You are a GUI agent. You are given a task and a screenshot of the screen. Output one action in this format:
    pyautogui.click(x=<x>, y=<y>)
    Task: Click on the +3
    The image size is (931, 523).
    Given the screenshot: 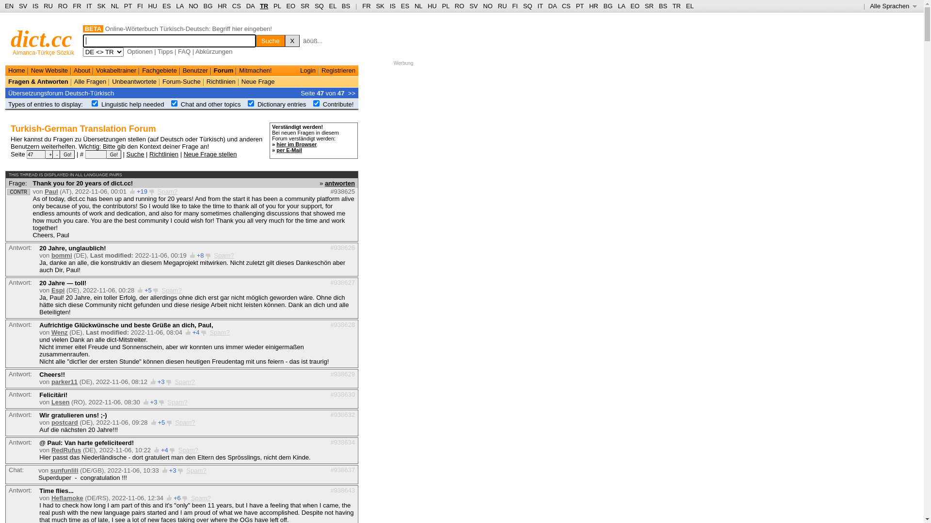 What is the action you would take?
    pyautogui.click(x=173, y=471)
    